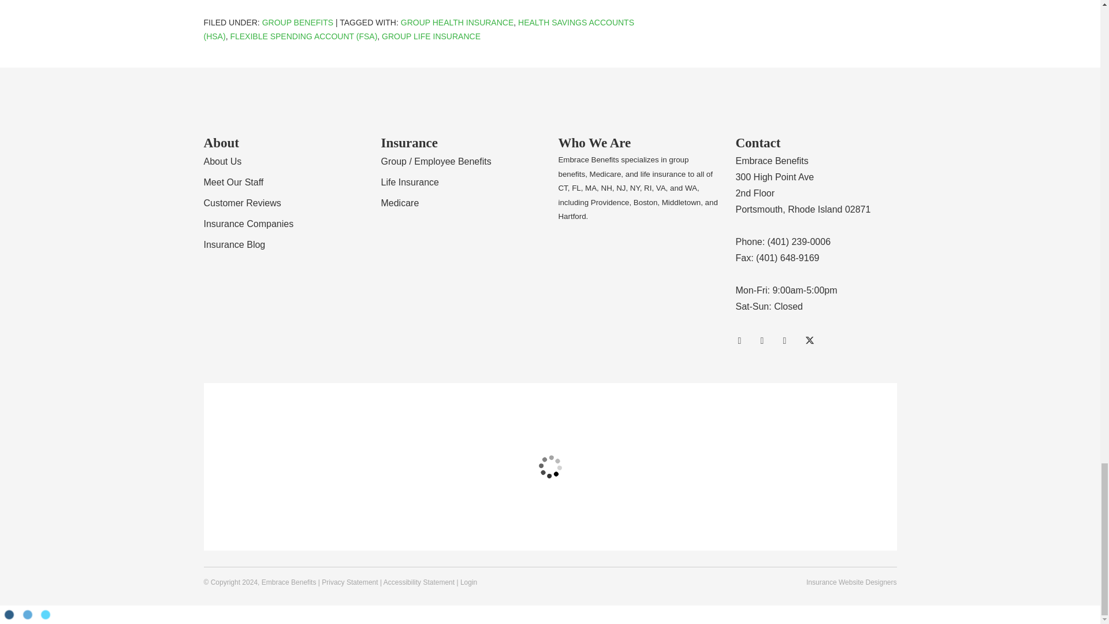 The image size is (1109, 624). I want to click on Group Benefits, so click(297, 23).